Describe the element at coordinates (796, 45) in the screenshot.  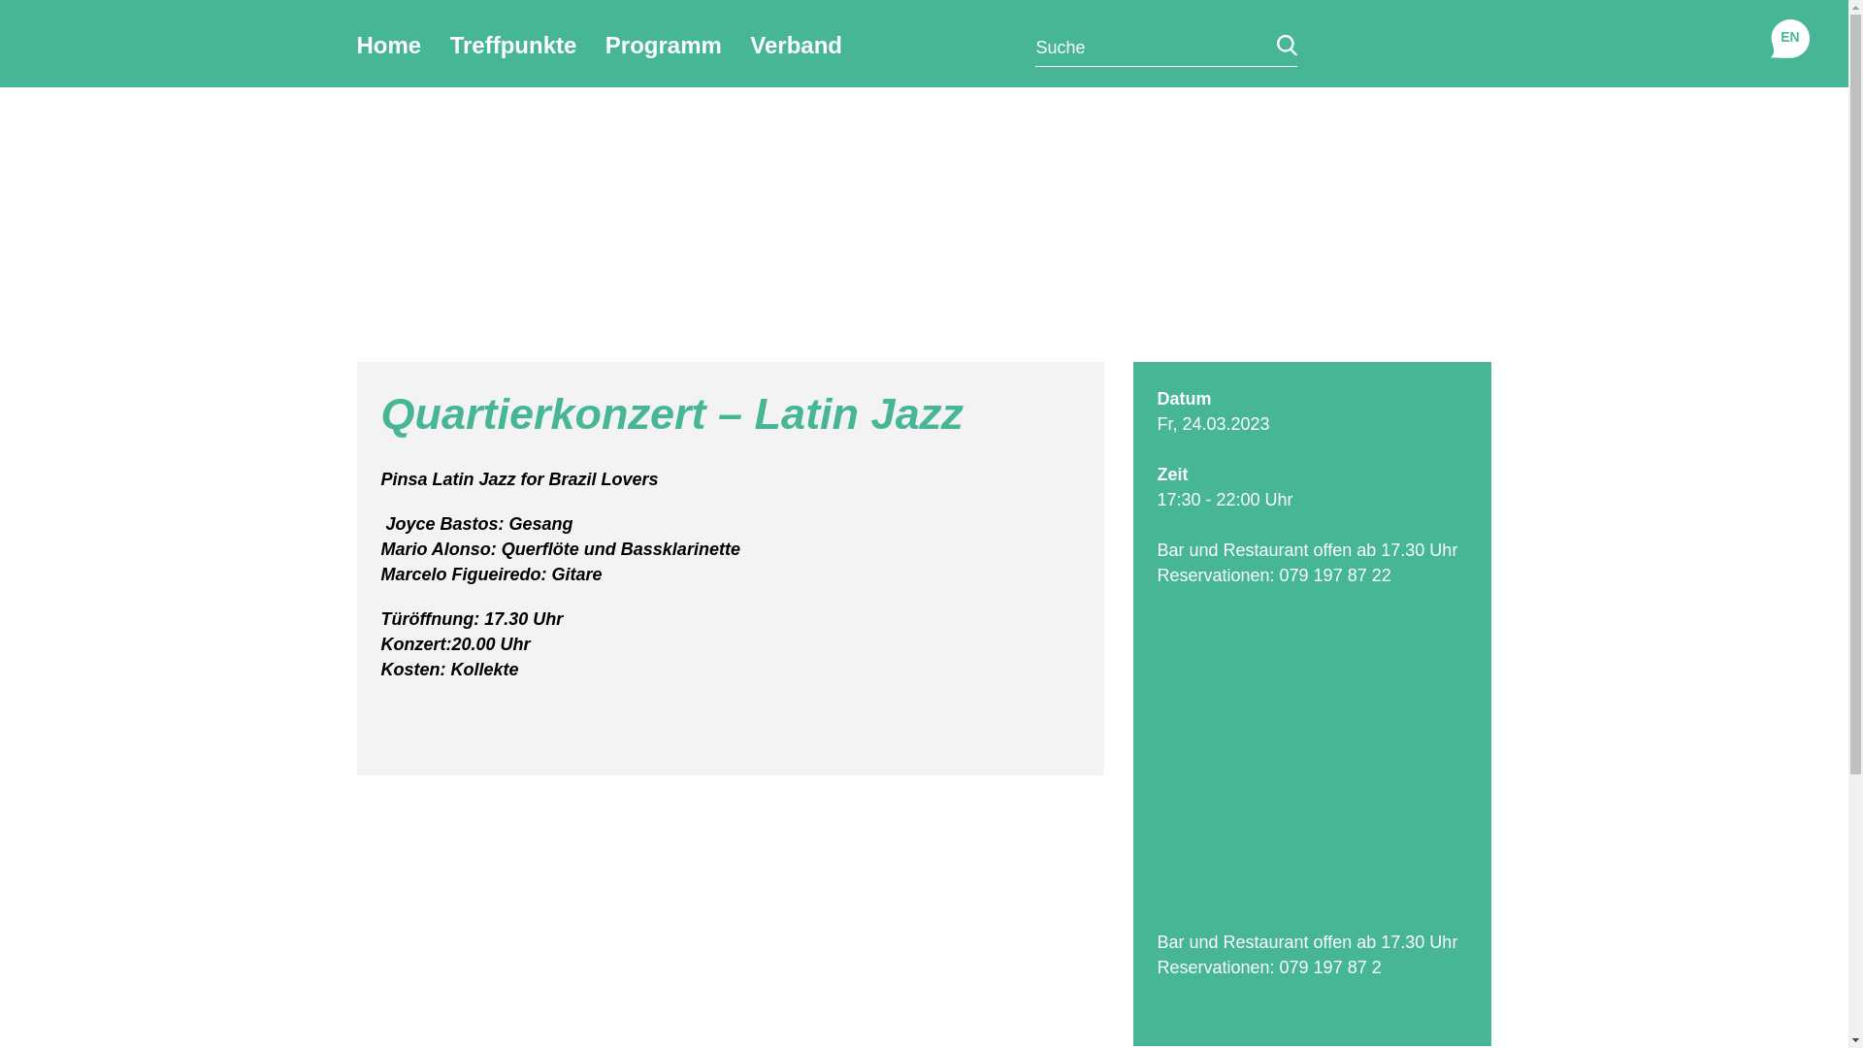
I see `Verband` at that location.